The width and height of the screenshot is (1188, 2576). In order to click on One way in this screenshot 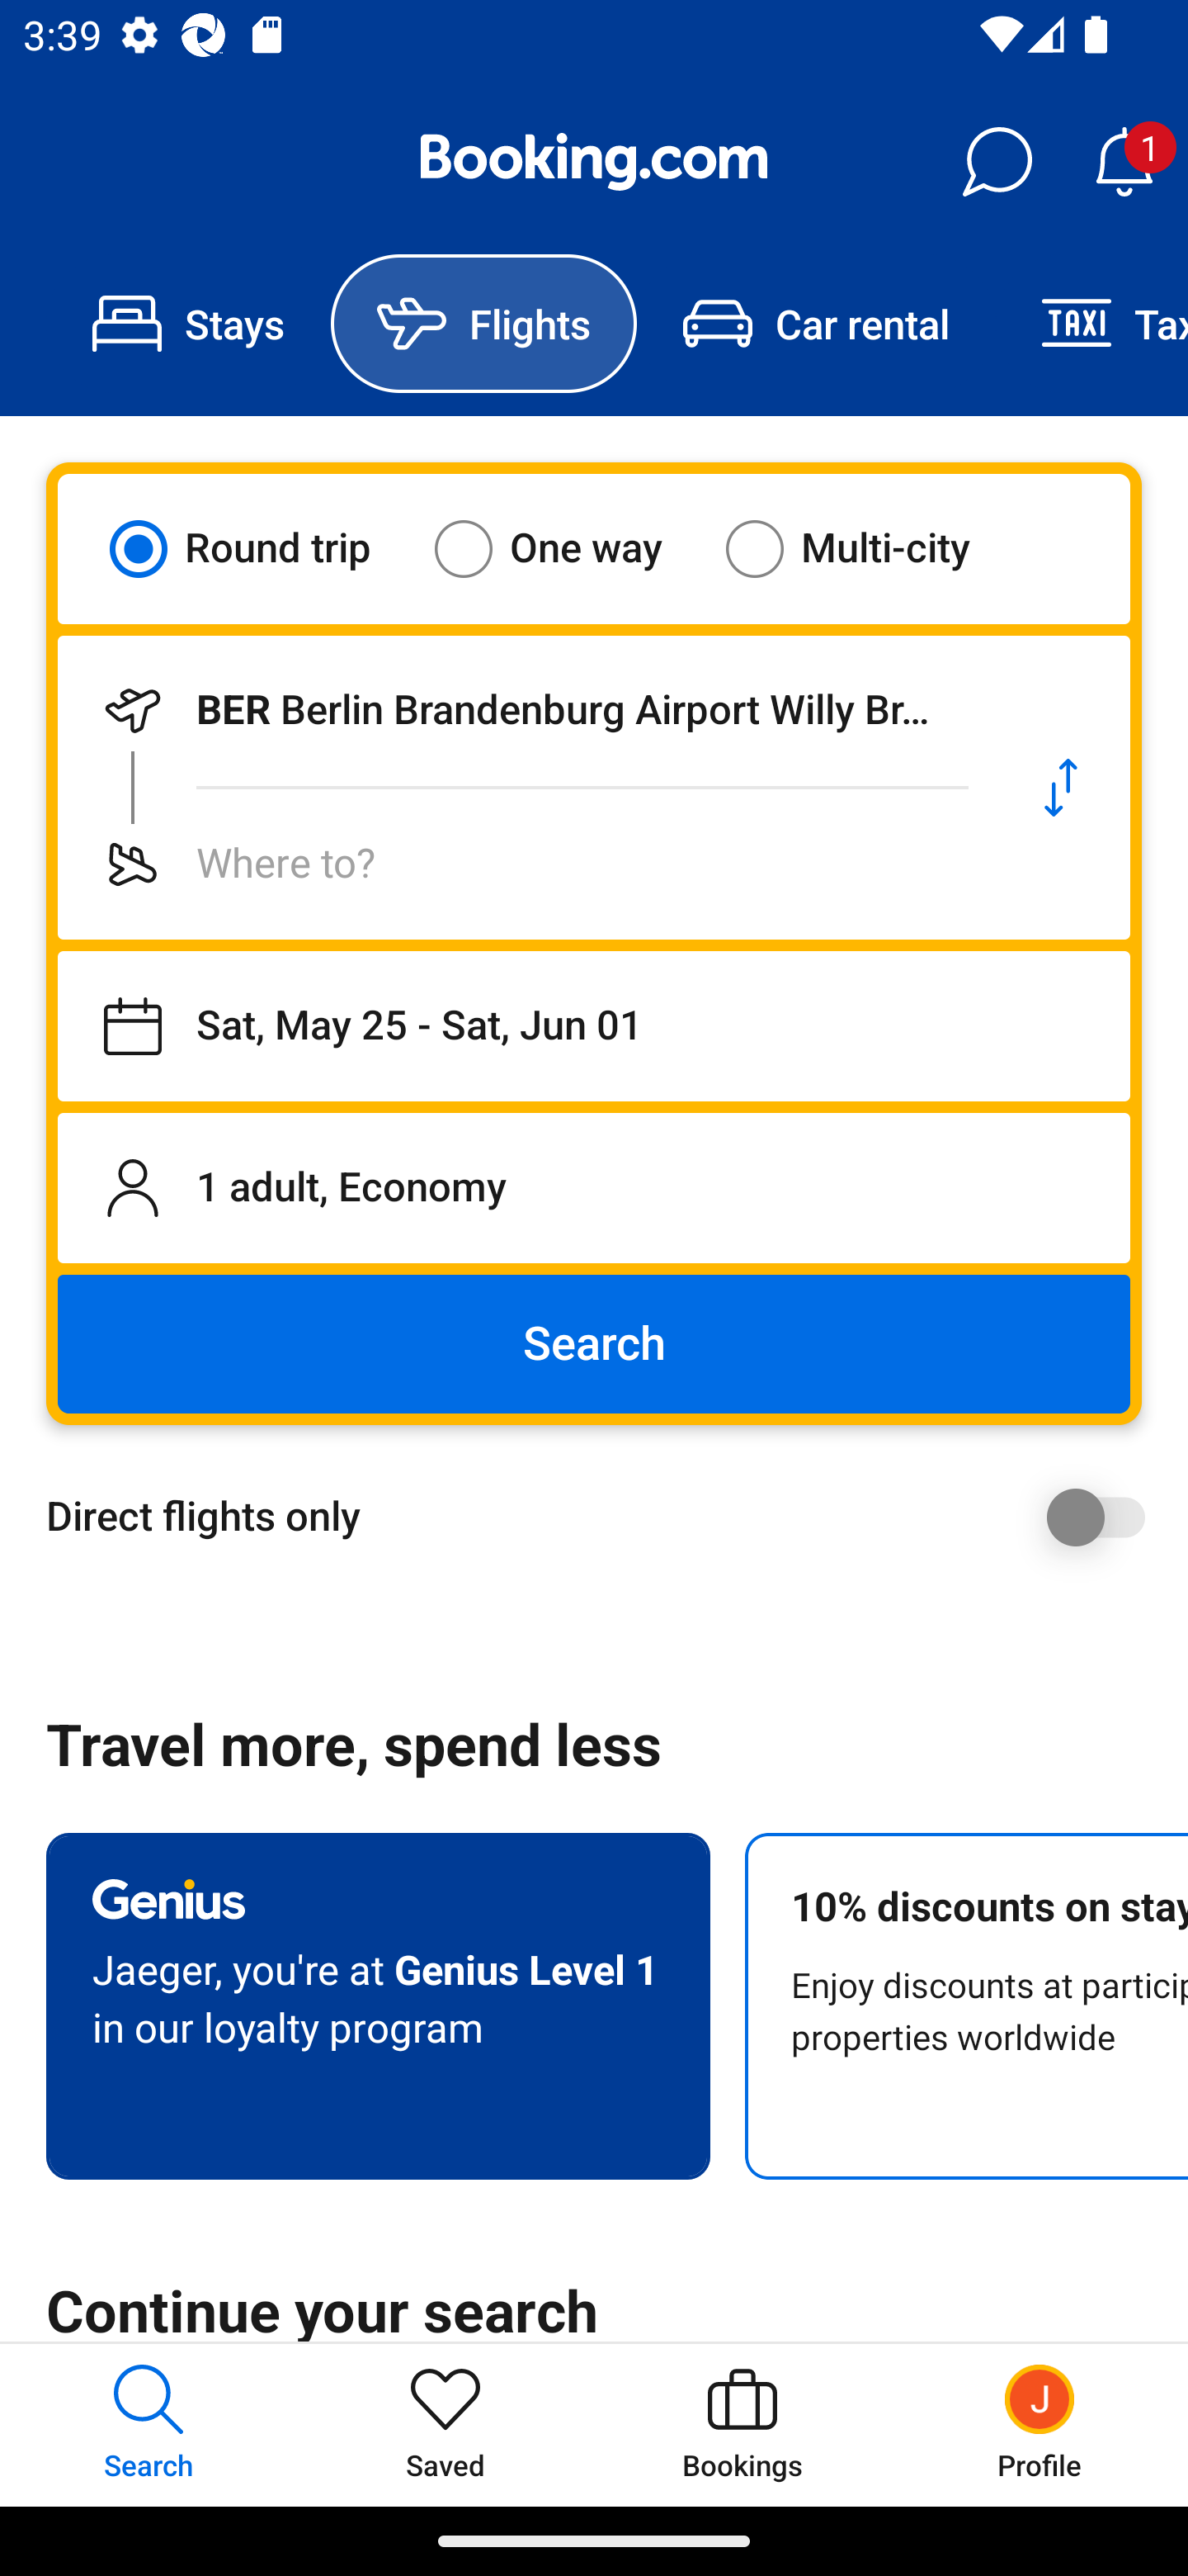, I will do `click(568, 548)`.